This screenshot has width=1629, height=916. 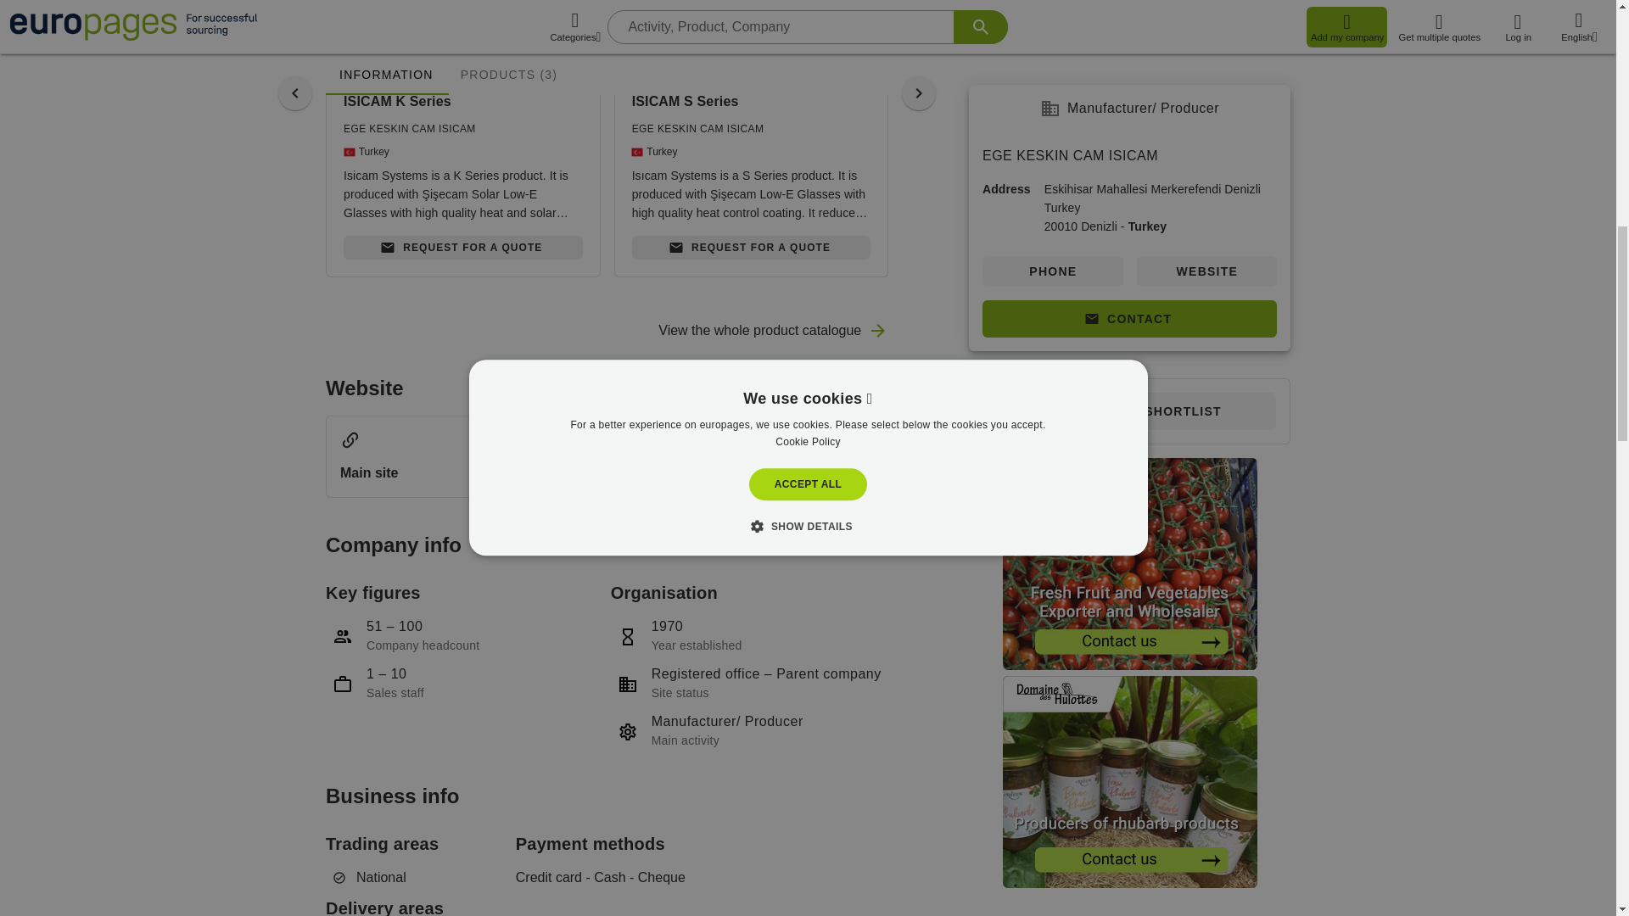 I want to click on View the whole product catalogue, so click(x=772, y=331).